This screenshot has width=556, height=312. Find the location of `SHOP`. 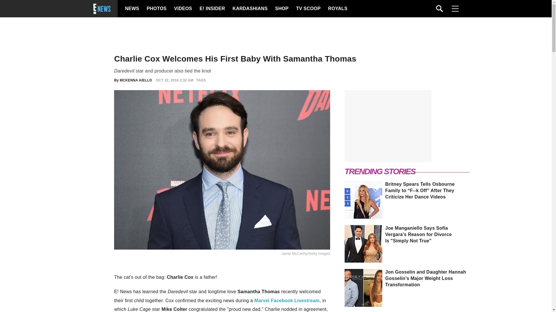

SHOP is located at coordinates (281, 9).